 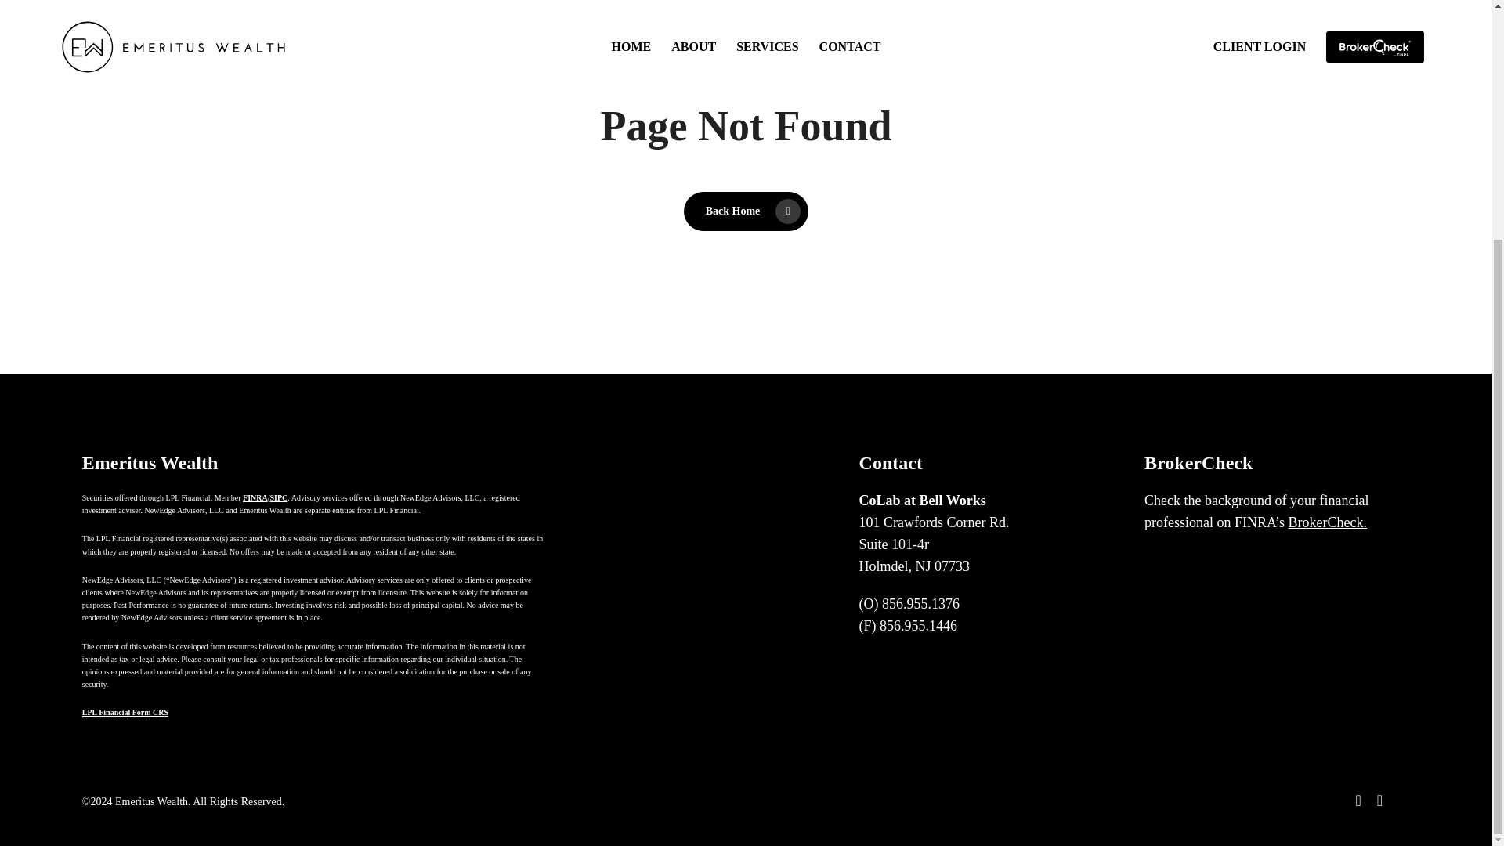 I want to click on SIPC, so click(x=277, y=497).